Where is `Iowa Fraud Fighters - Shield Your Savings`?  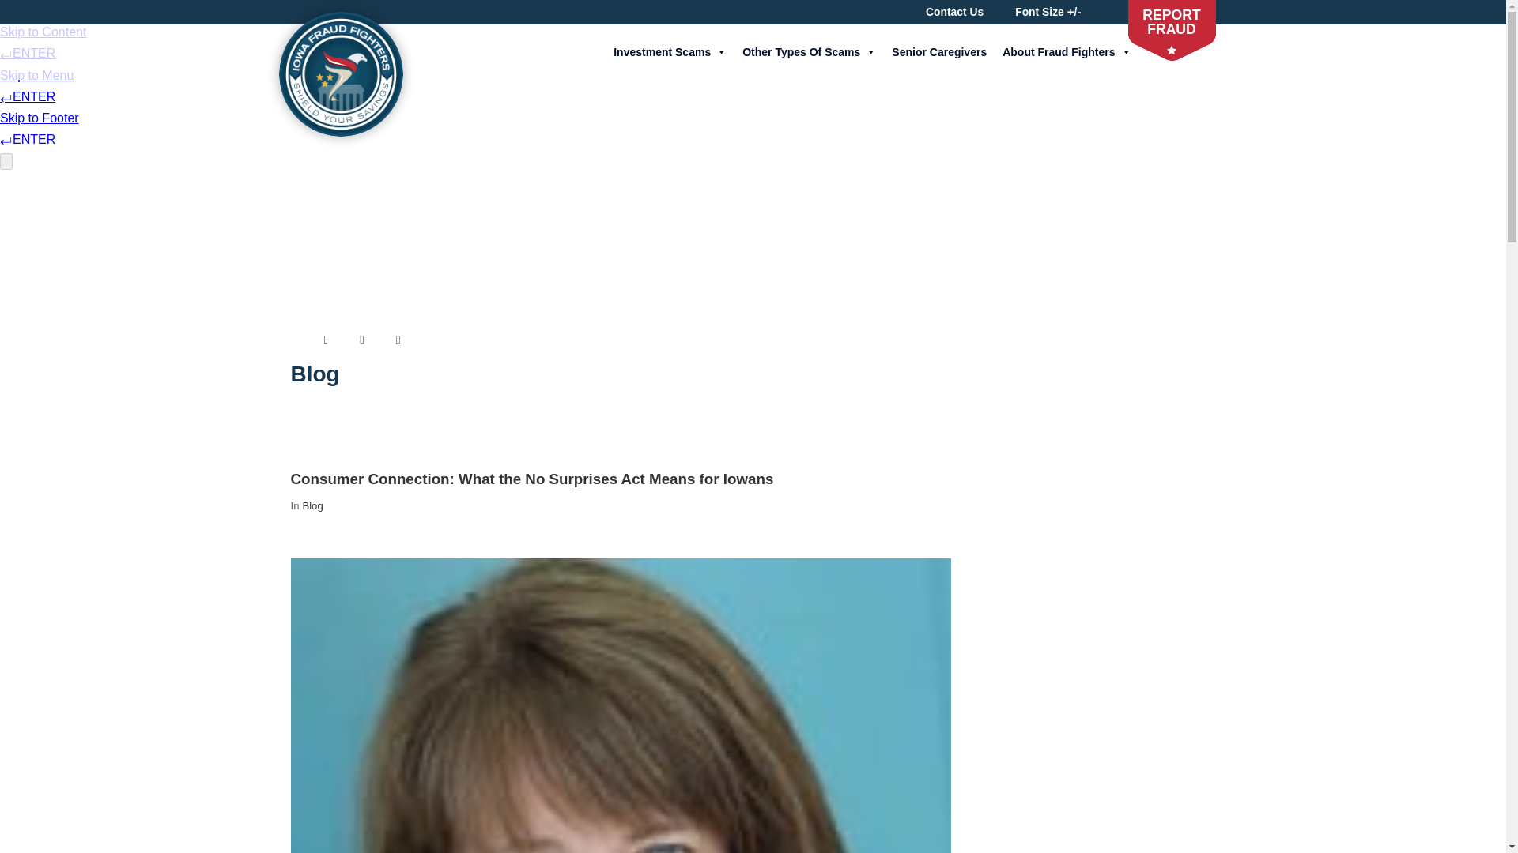
Iowa Fraud Fighters - Shield Your Savings is located at coordinates (340, 74).